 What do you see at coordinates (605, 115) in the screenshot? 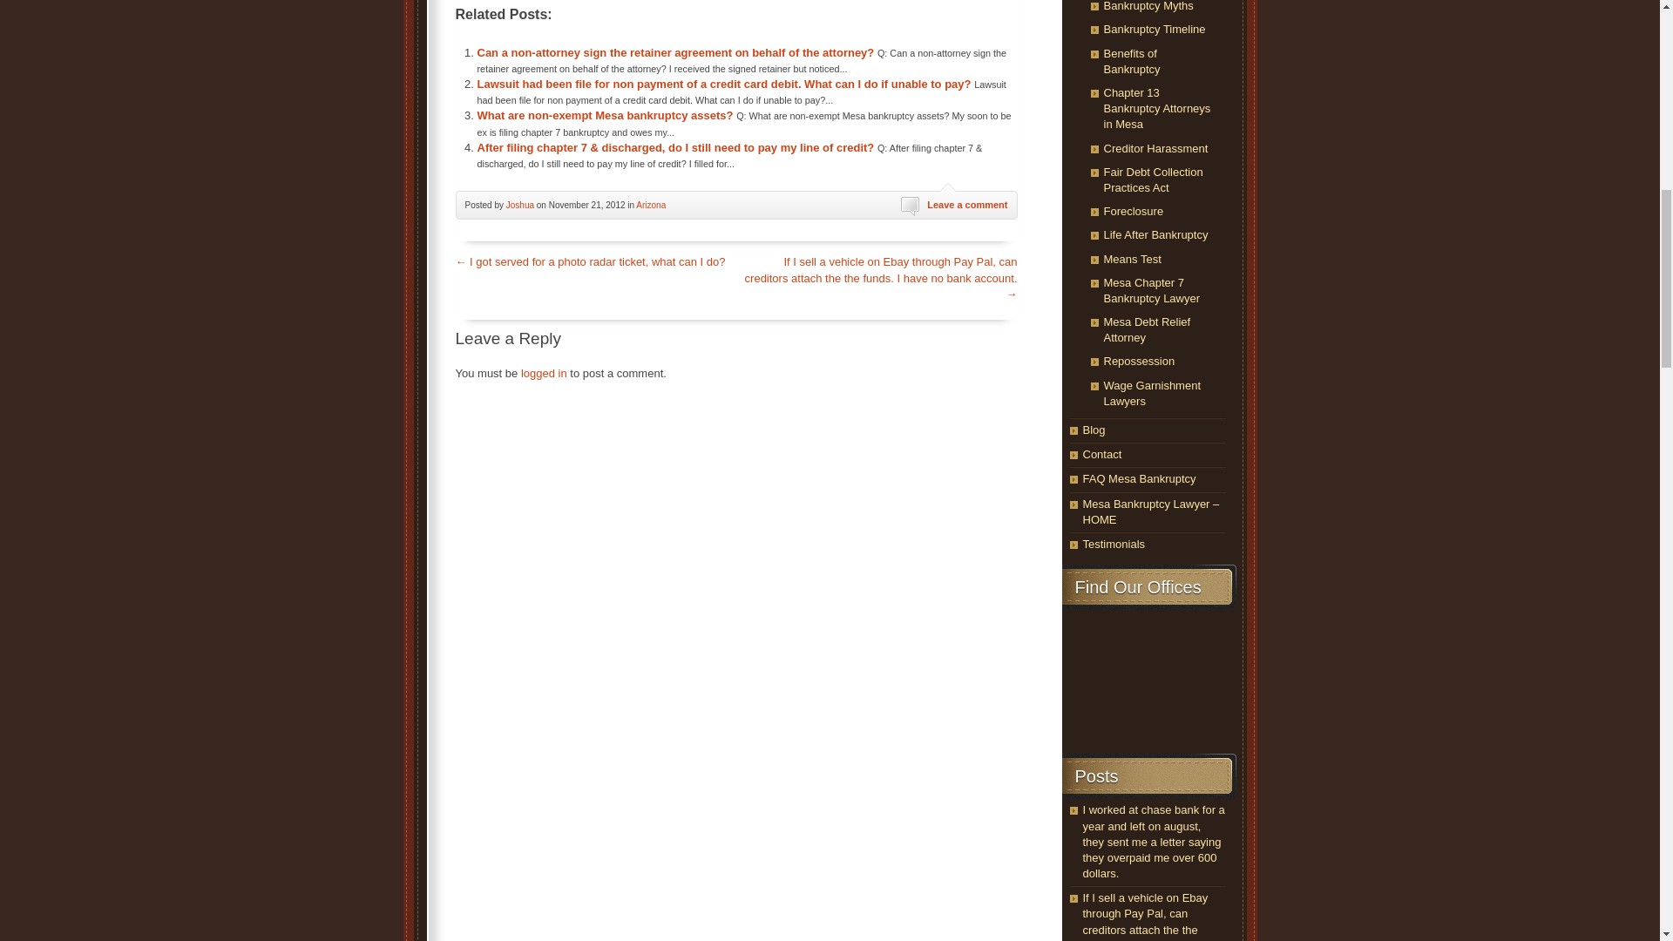
I see `What are non-exempt Mesa bankruptcy assets?` at bounding box center [605, 115].